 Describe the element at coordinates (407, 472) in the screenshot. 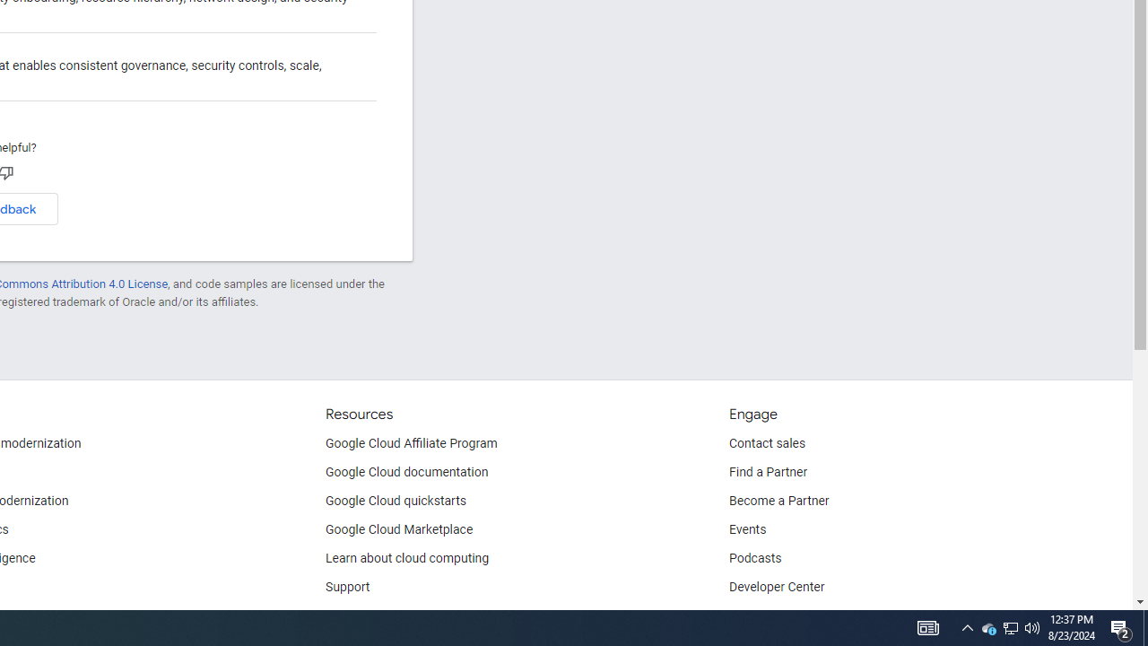

I see `Google Cloud documentation` at that location.